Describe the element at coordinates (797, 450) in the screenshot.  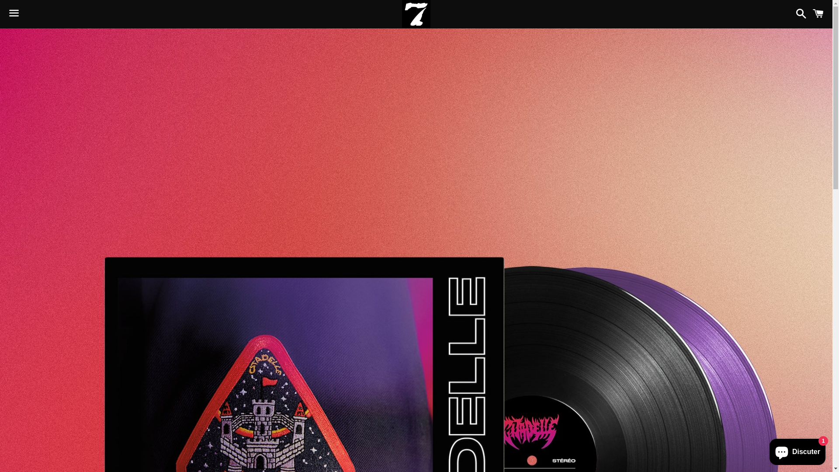
I see `Chat de la boutique en ligne Shopify` at that location.